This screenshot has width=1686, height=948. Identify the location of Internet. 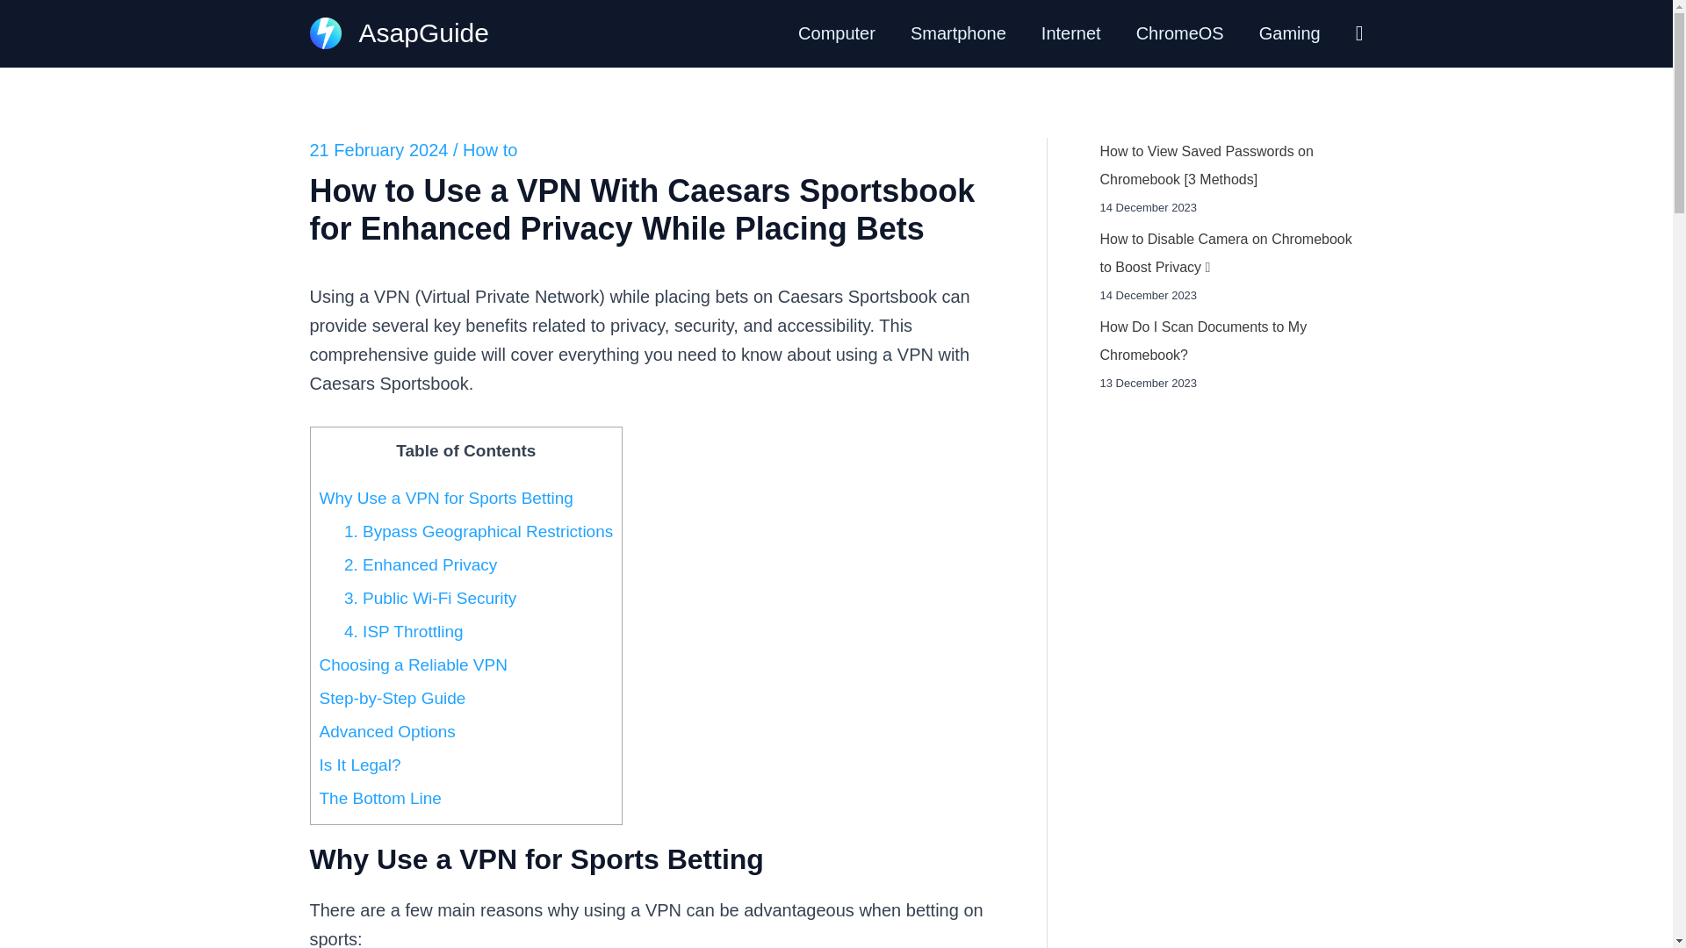
(1071, 33).